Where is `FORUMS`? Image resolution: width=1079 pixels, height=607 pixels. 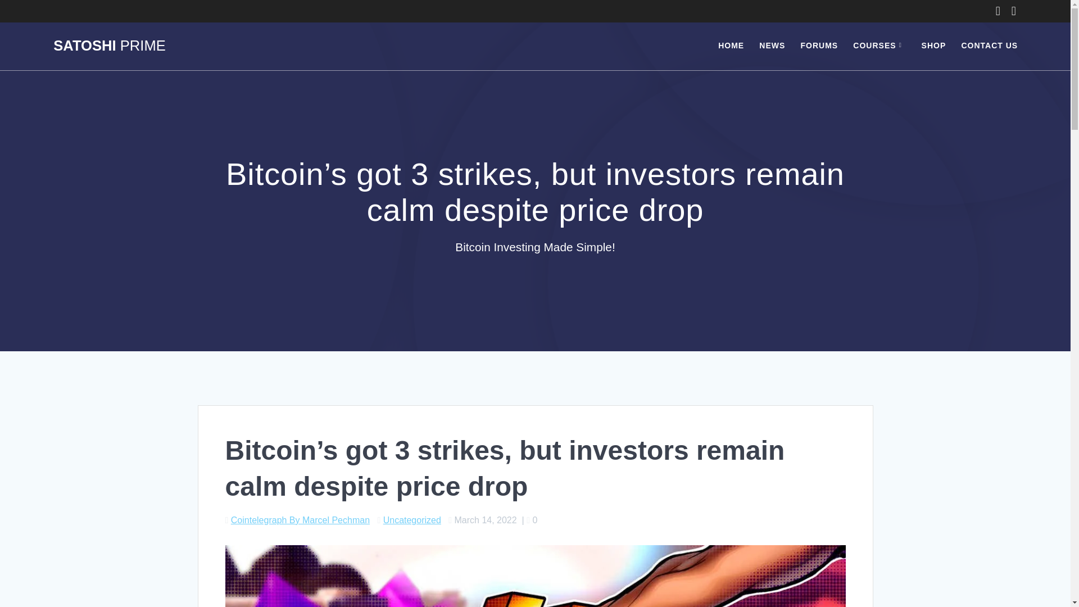
FORUMS is located at coordinates (819, 46).